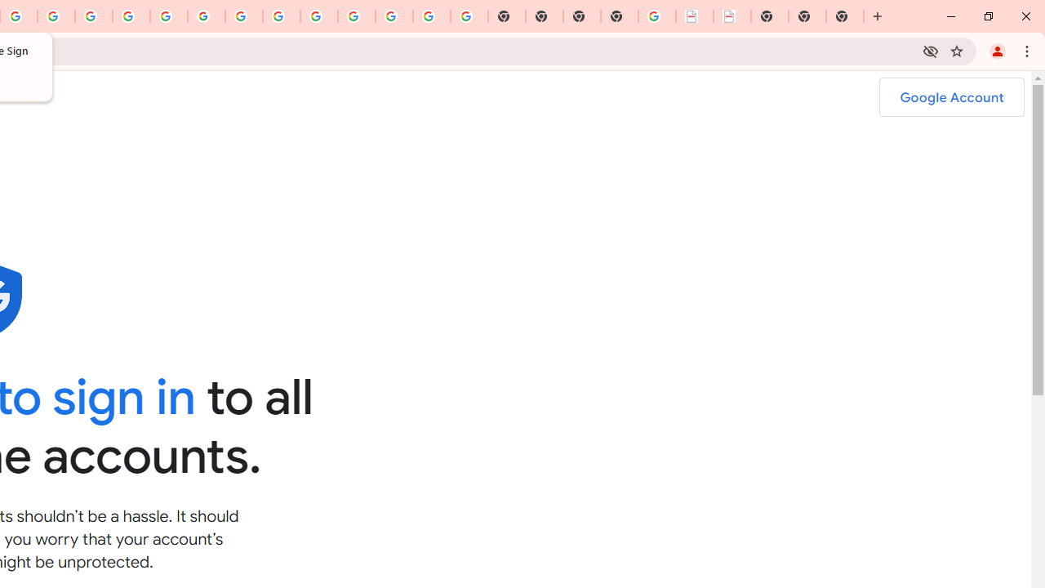 The width and height of the screenshot is (1045, 588). I want to click on Privacy Help Center - Policies Help, so click(131, 16).